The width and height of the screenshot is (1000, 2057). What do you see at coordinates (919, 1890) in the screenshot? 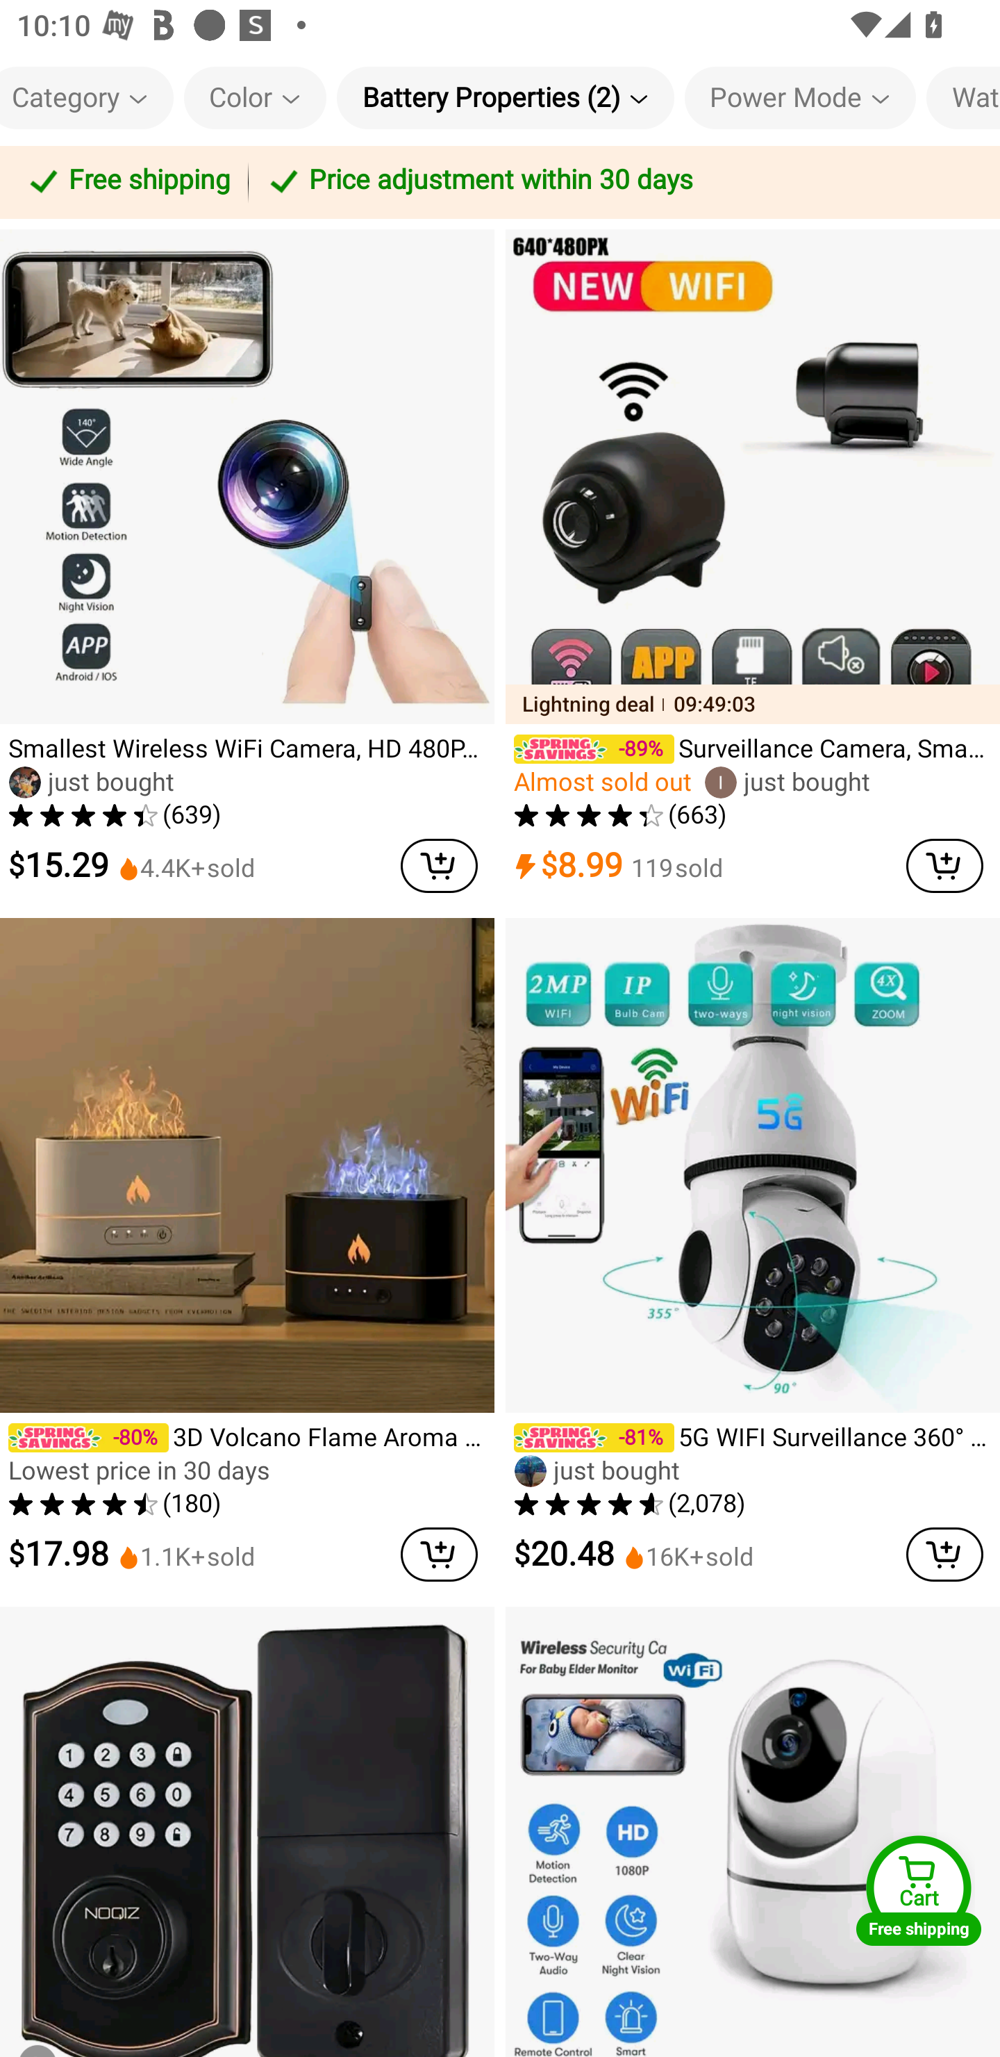
I see `Cart Free shipping Cart` at bounding box center [919, 1890].